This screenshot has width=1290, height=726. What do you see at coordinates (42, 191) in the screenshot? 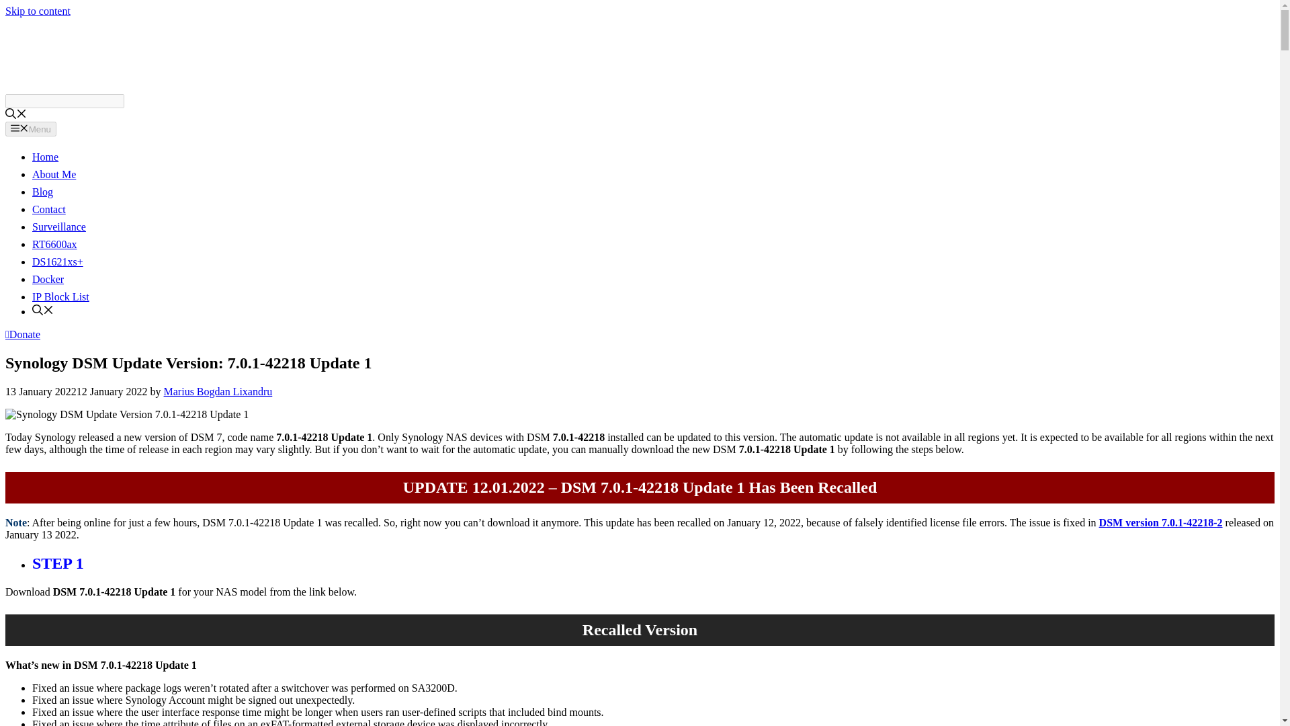
I see `Blog` at bounding box center [42, 191].